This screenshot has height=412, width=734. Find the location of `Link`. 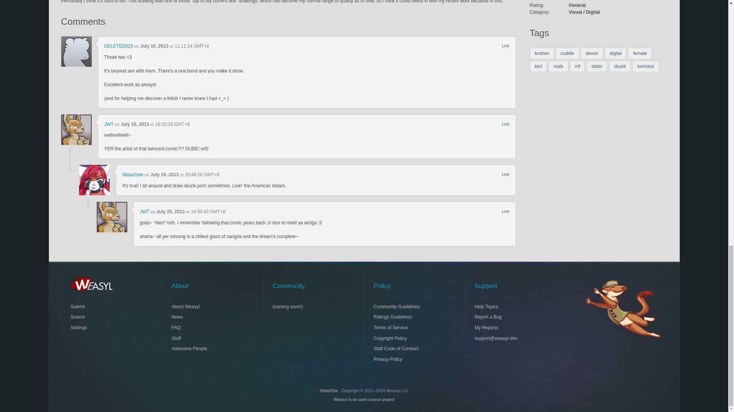

Link is located at coordinates (505, 46).